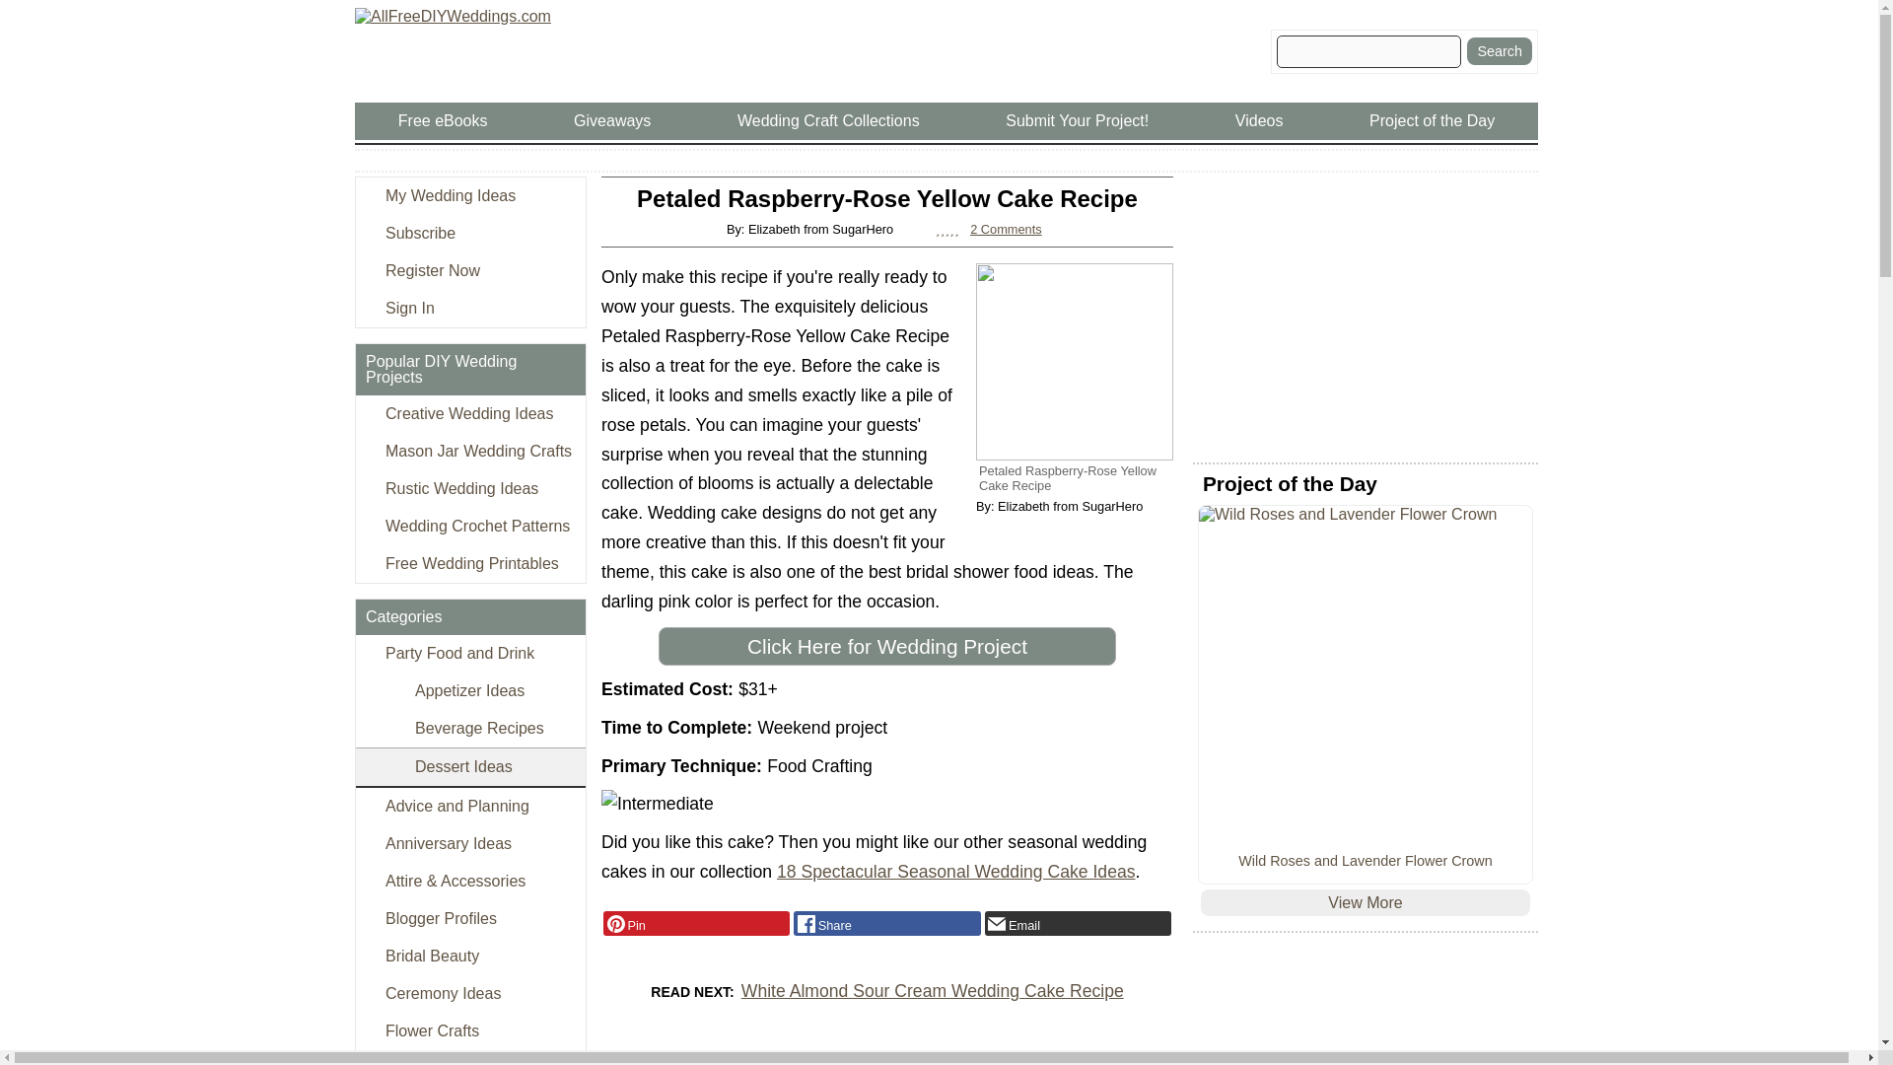  I want to click on My Wedding Ideas, so click(469, 196).